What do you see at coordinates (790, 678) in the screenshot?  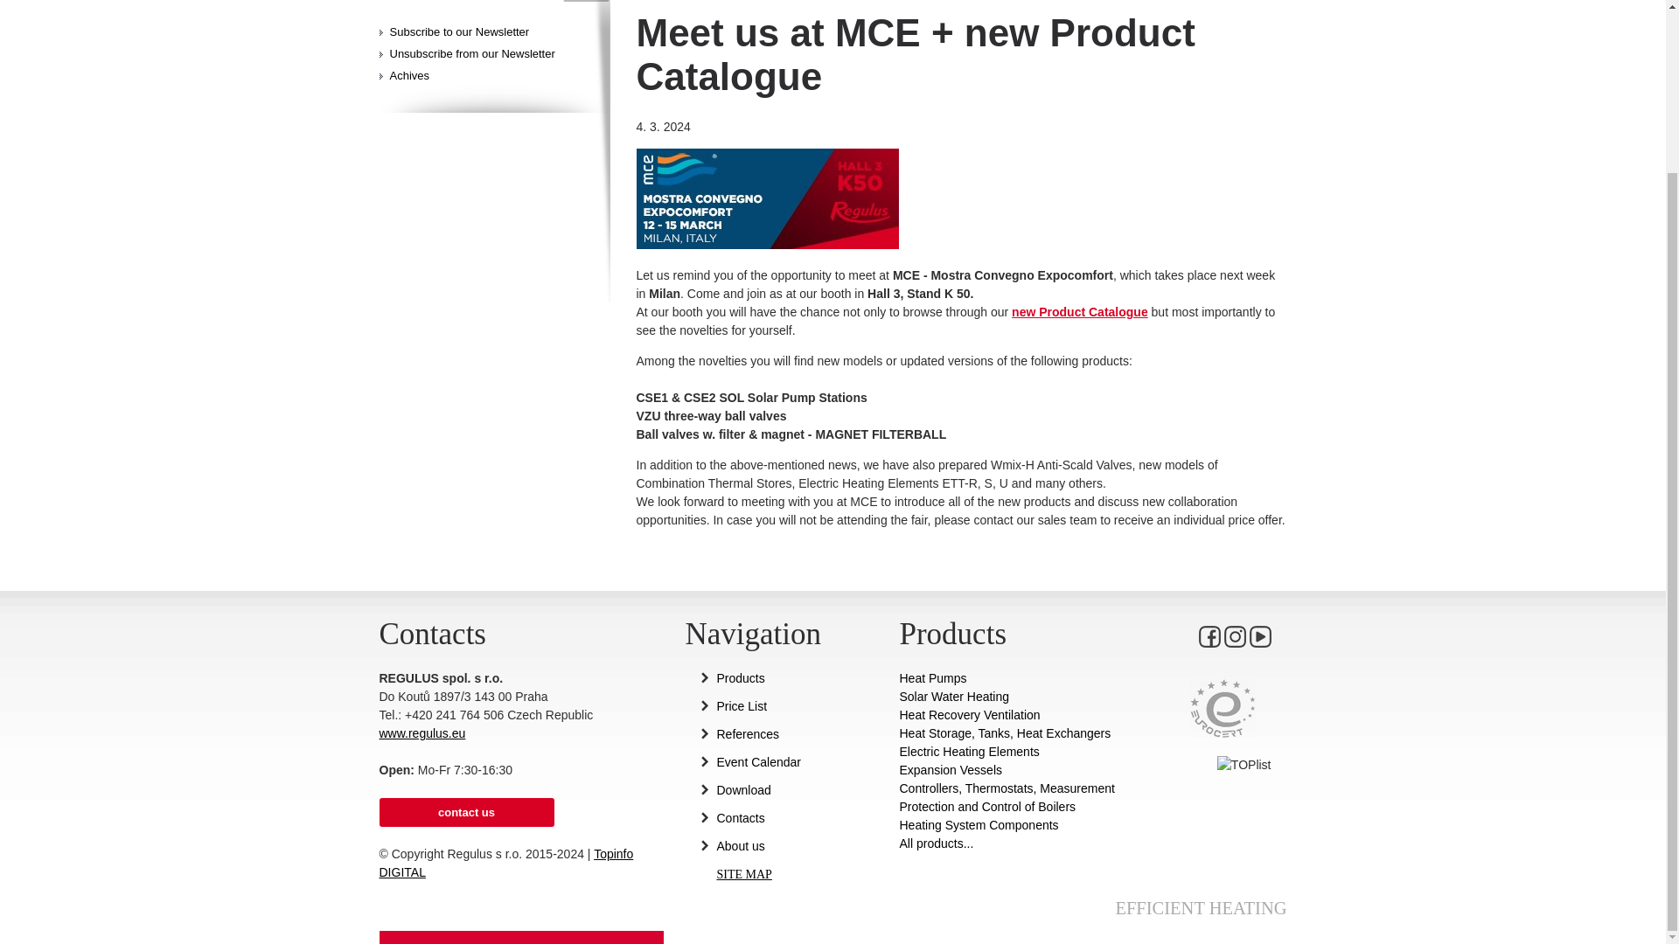 I see `Products` at bounding box center [790, 678].